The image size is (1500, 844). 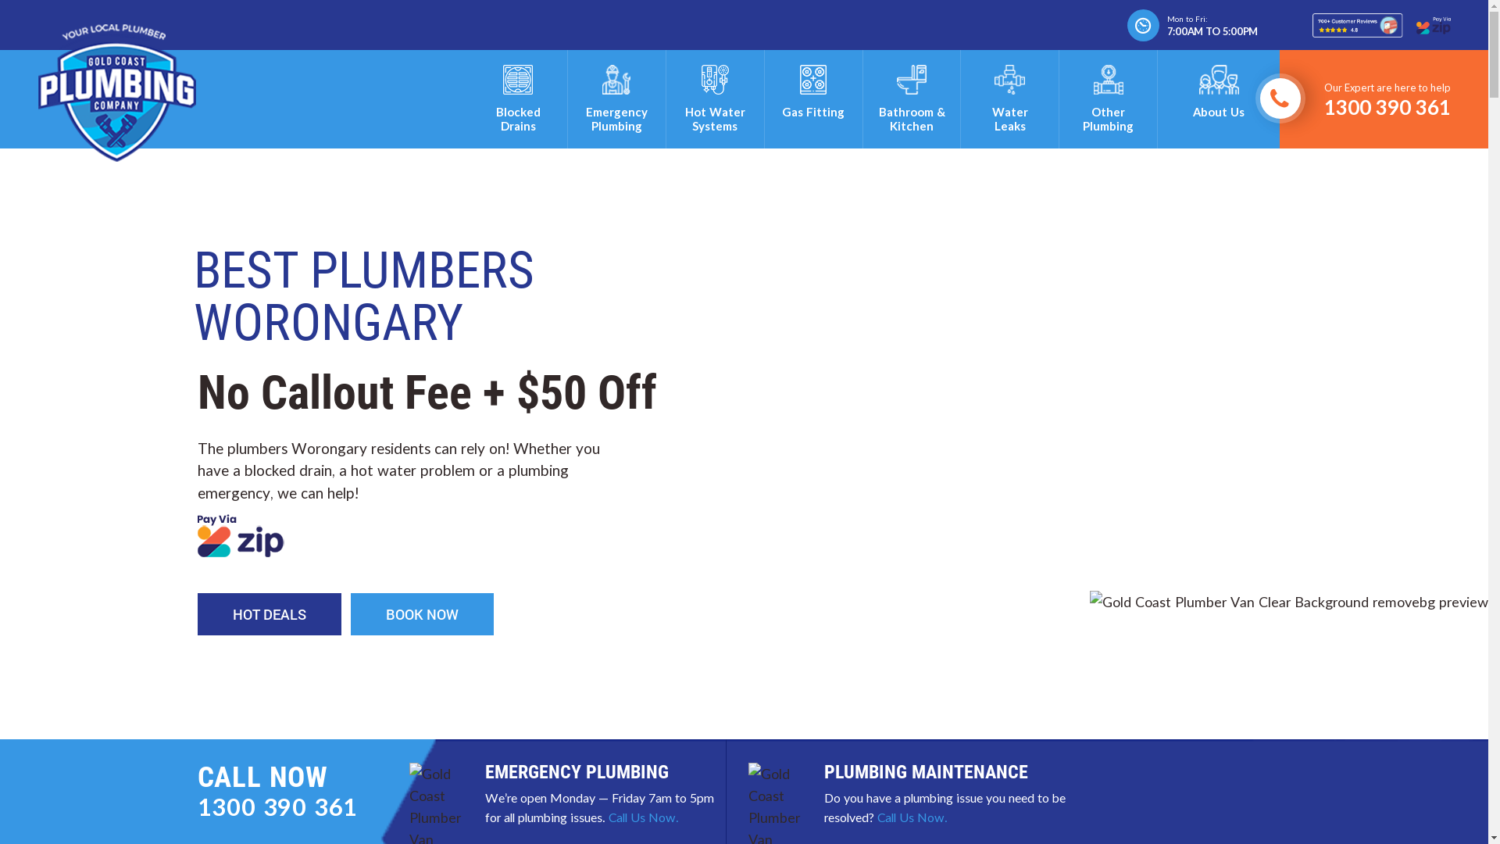 I want to click on Gas Fitting
Gas Fitting, so click(x=814, y=99).